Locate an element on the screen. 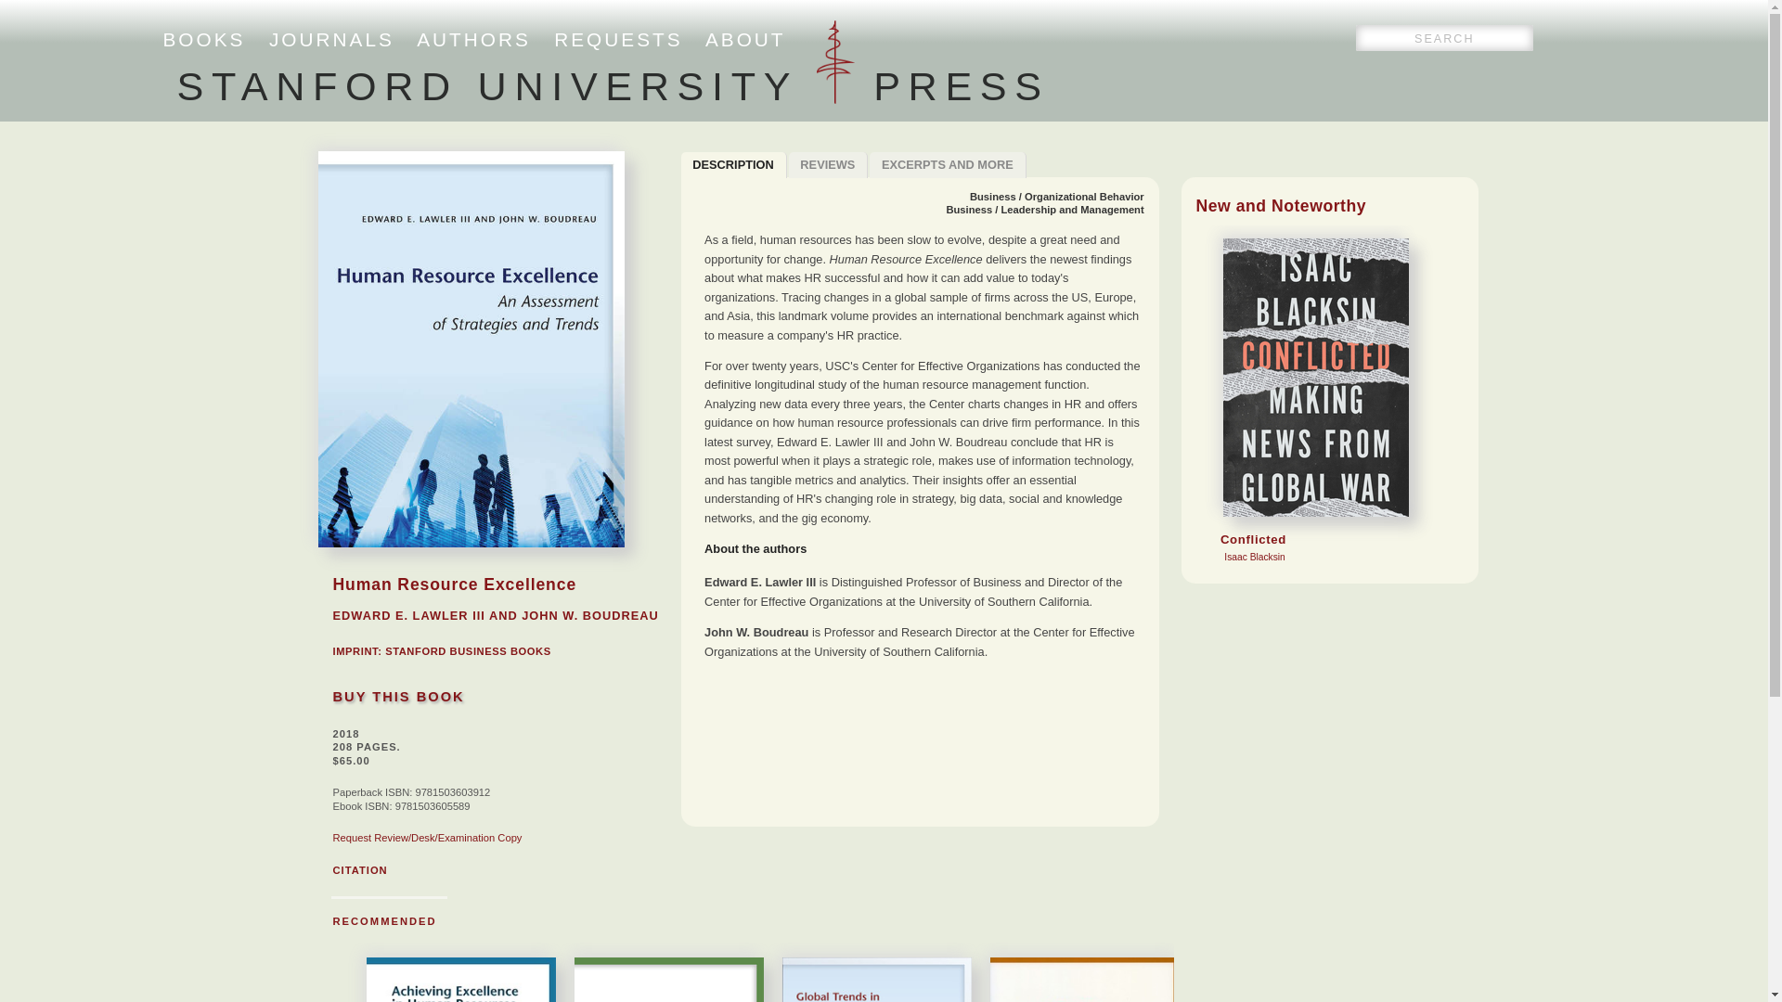 Image resolution: width=1782 pixels, height=1002 pixels. New and Noteworthy is located at coordinates (947, 165).